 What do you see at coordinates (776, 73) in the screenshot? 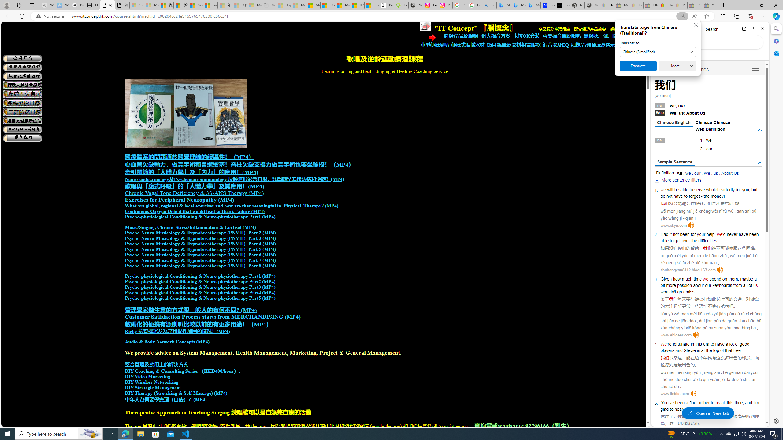
I see `Customize` at bounding box center [776, 73].